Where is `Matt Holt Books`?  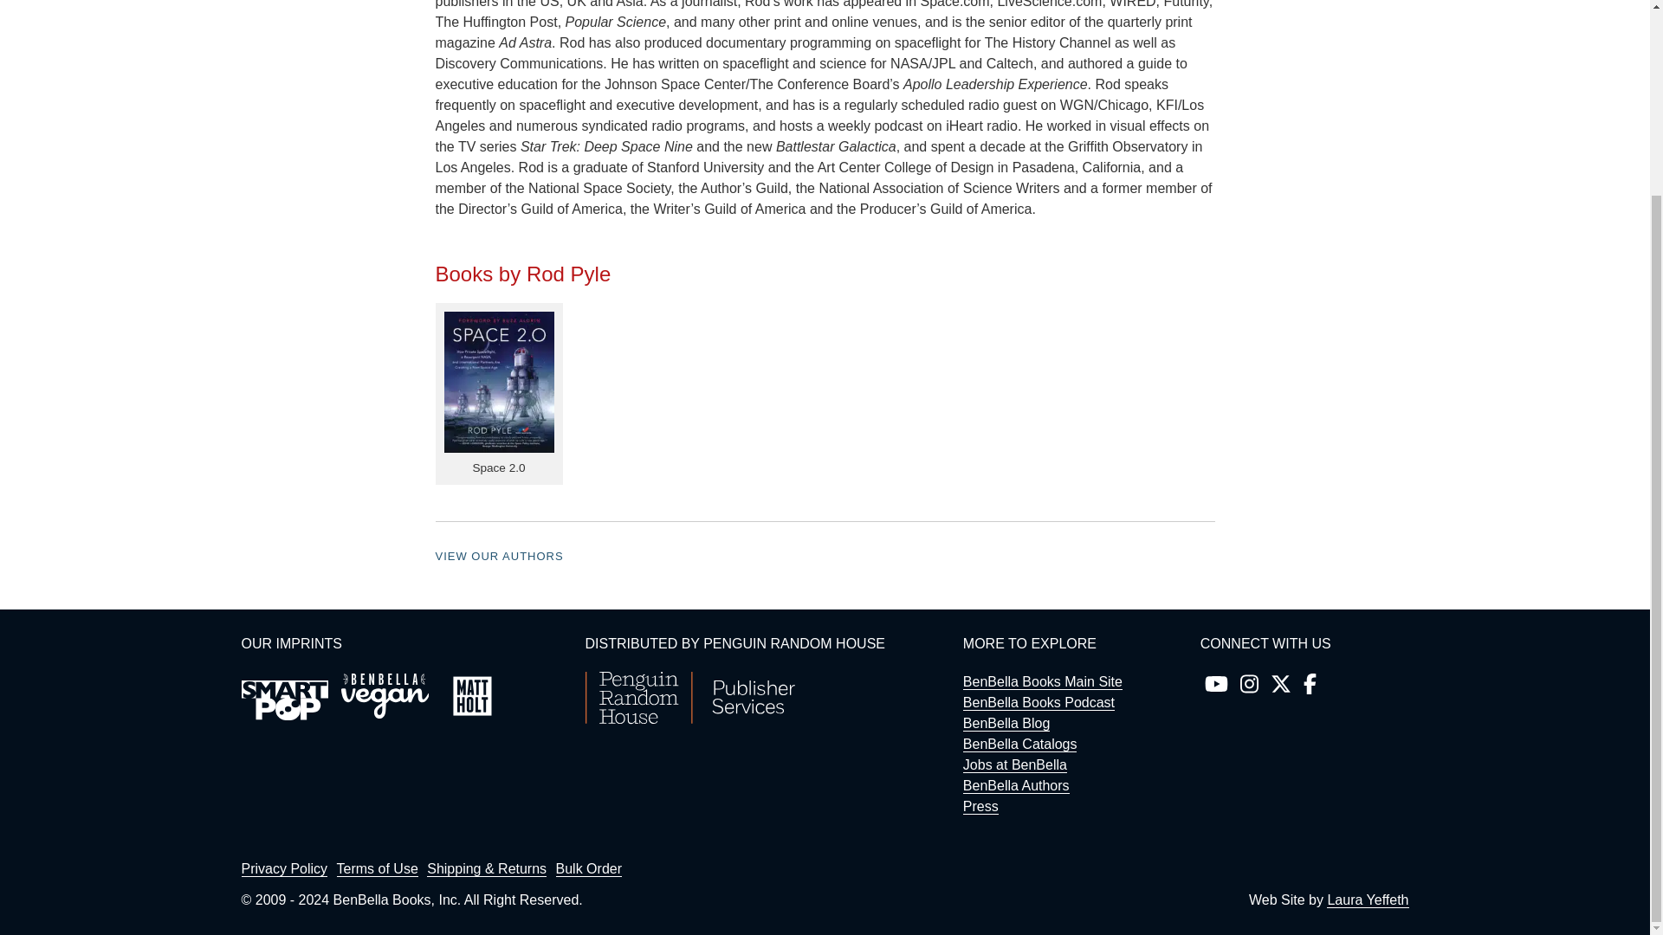
Matt Holt Books is located at coordinates (471, 696).